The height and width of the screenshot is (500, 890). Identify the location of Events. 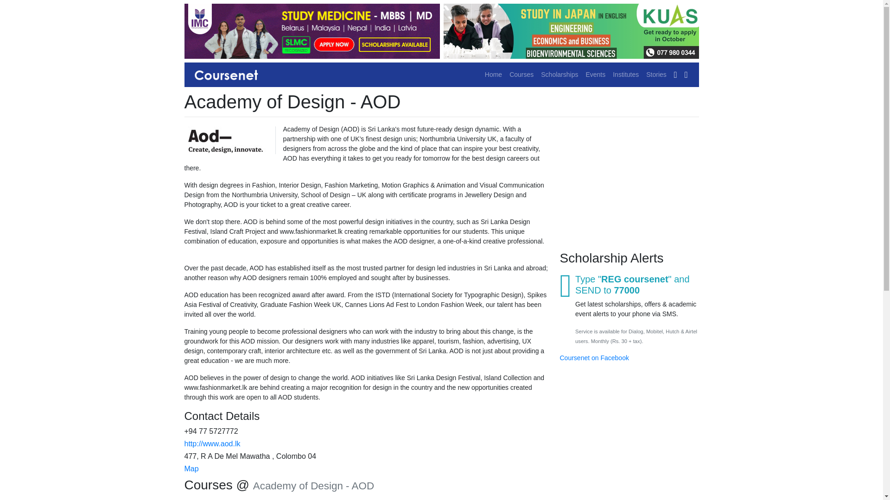
(595, 75).